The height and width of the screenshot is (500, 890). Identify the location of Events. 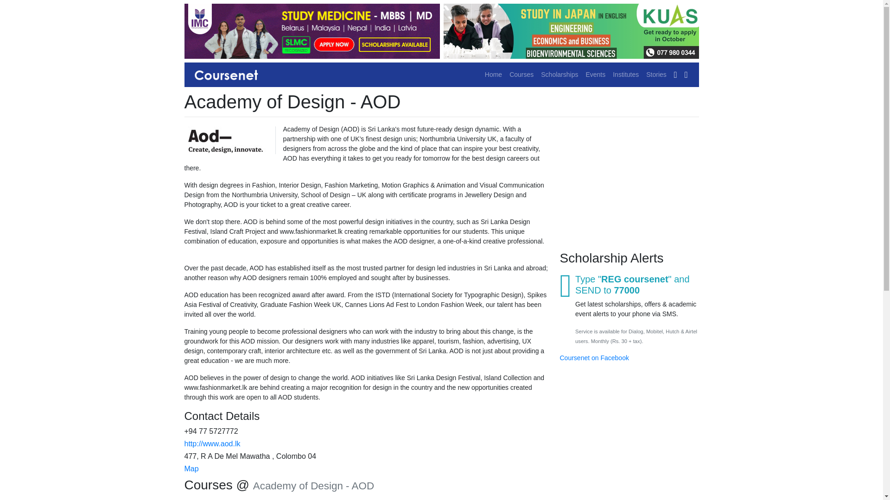
(595, 75).